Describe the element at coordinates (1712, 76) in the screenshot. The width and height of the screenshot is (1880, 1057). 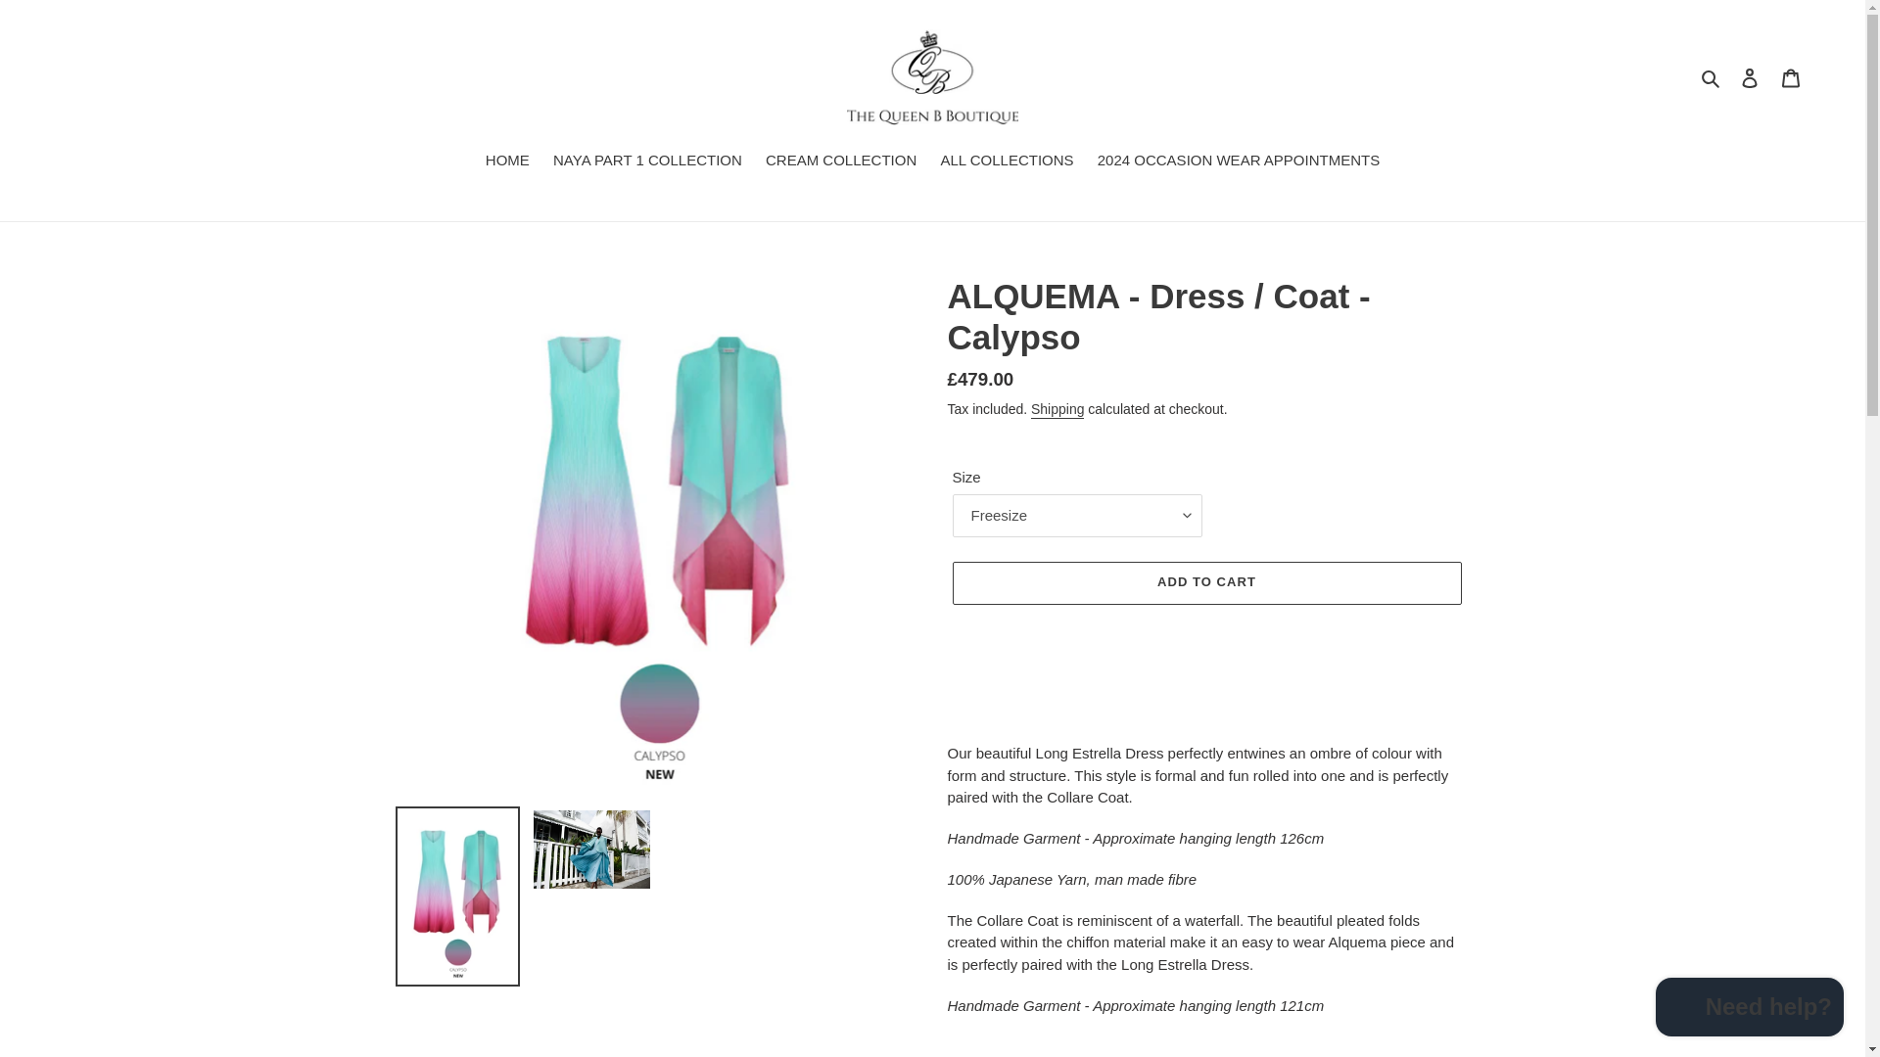
I see `Search` at that location.